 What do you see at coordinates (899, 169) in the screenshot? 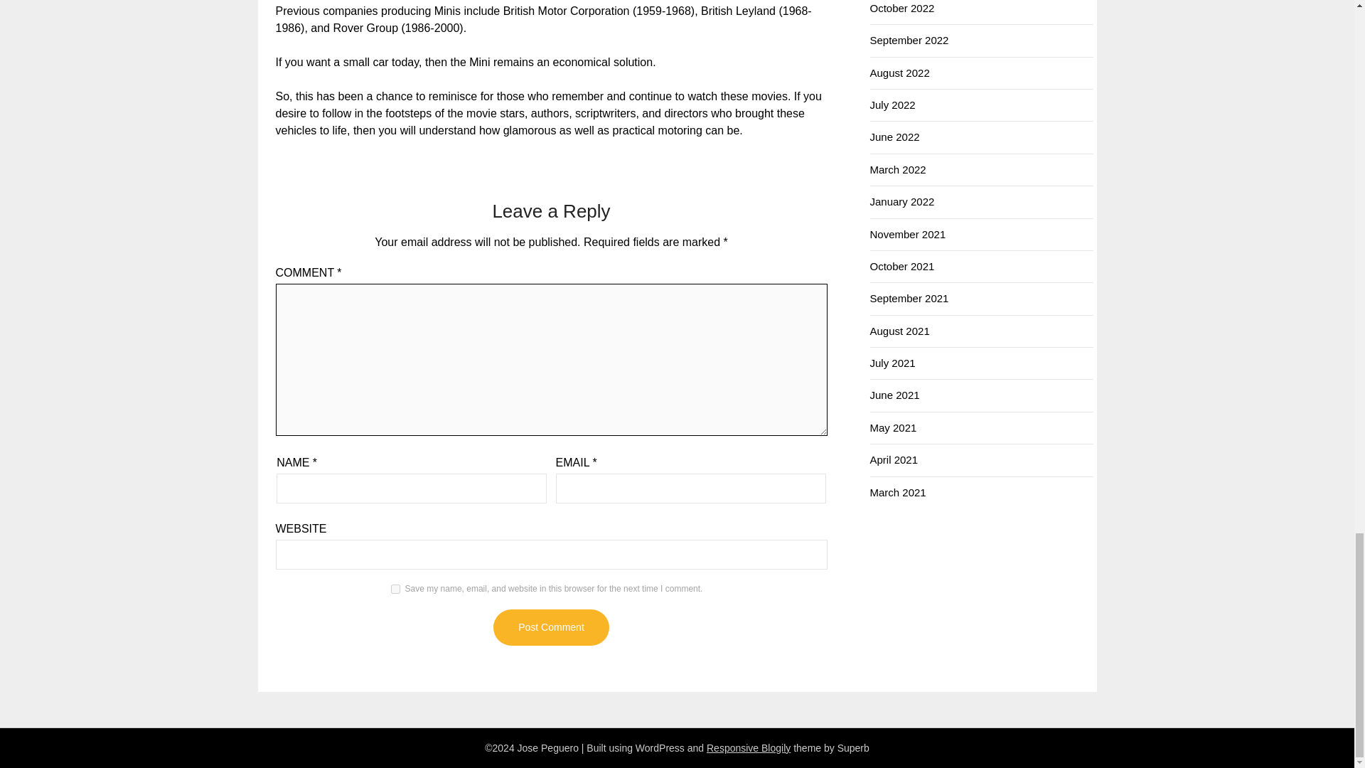
I see `March 2022` at bounding box center [899, 169].